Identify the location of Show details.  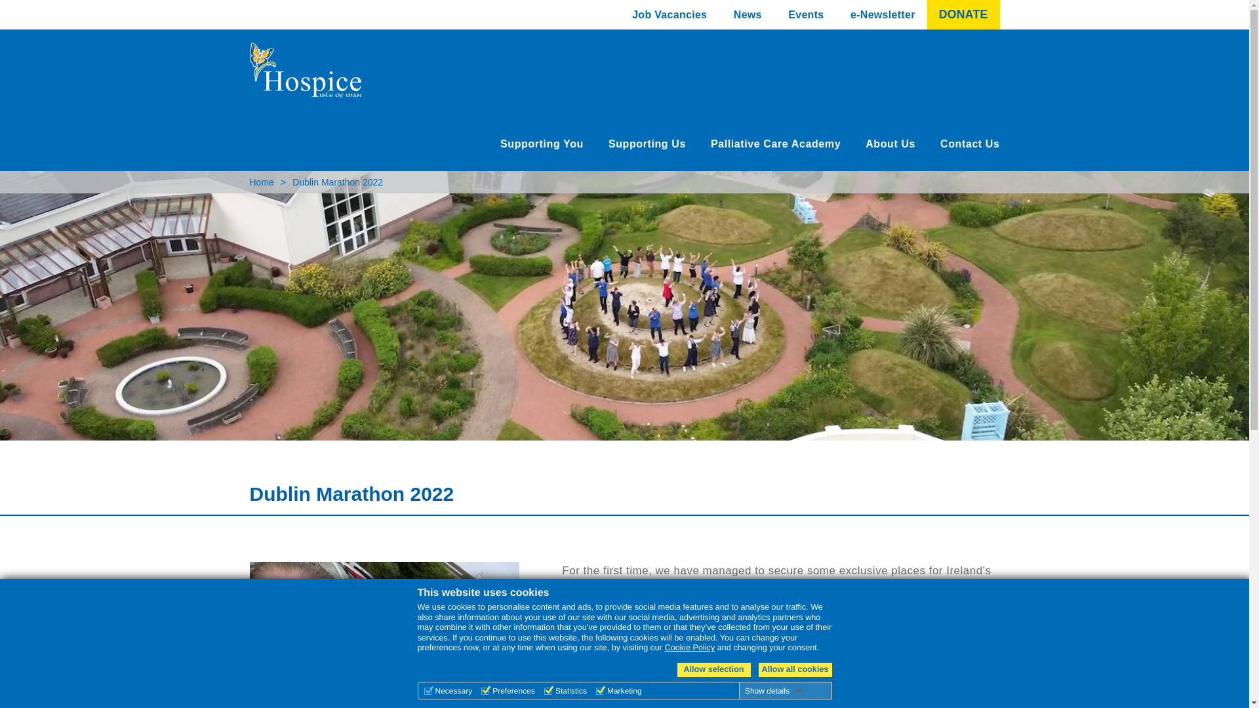
(774, 691).